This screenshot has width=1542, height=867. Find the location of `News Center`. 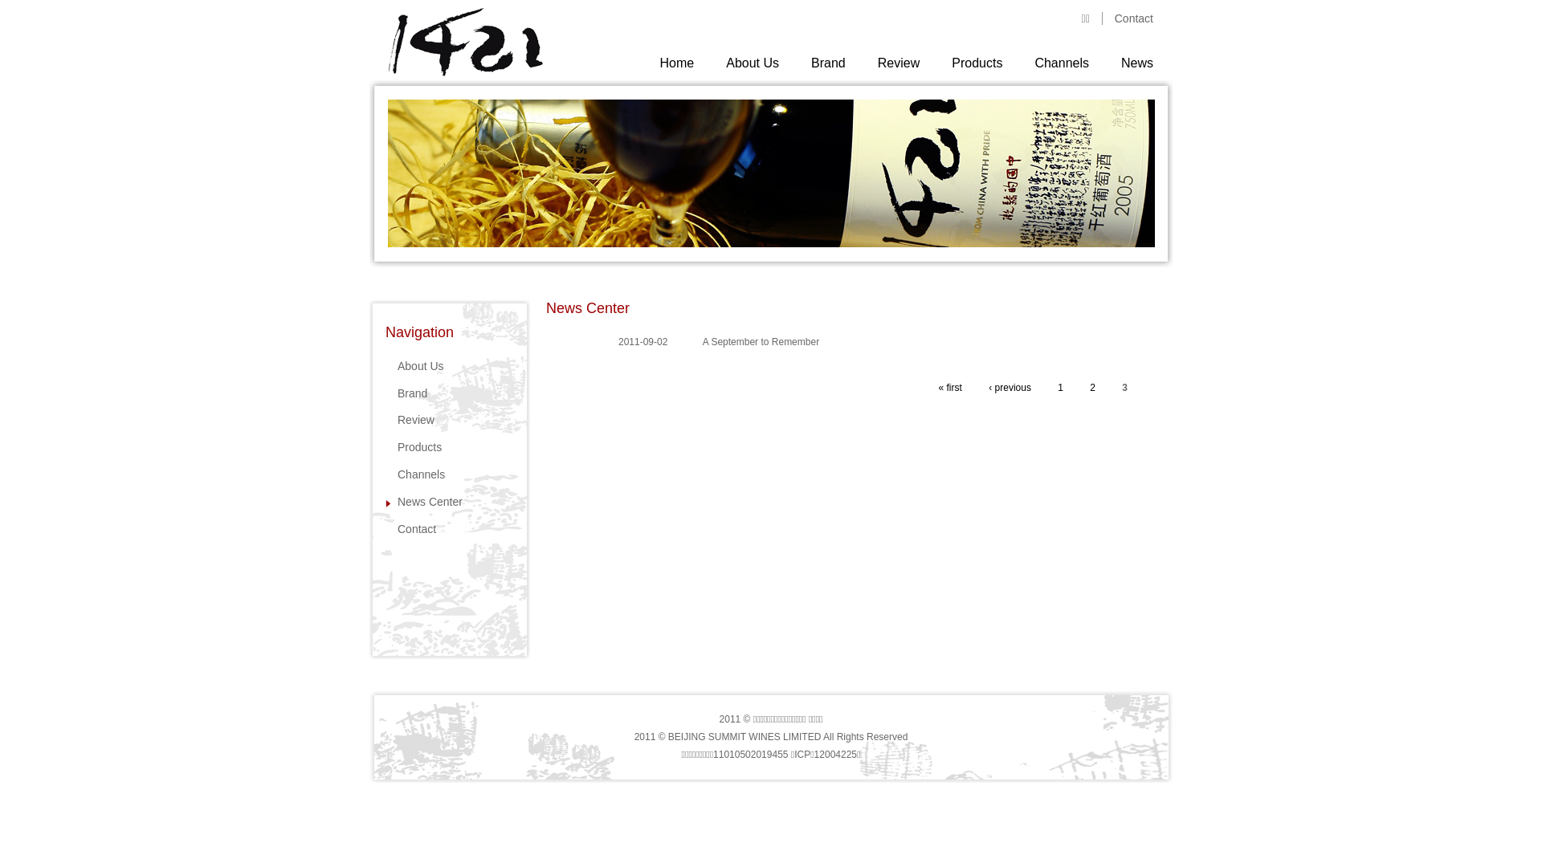

News Center is located at coordinates (424, 502).